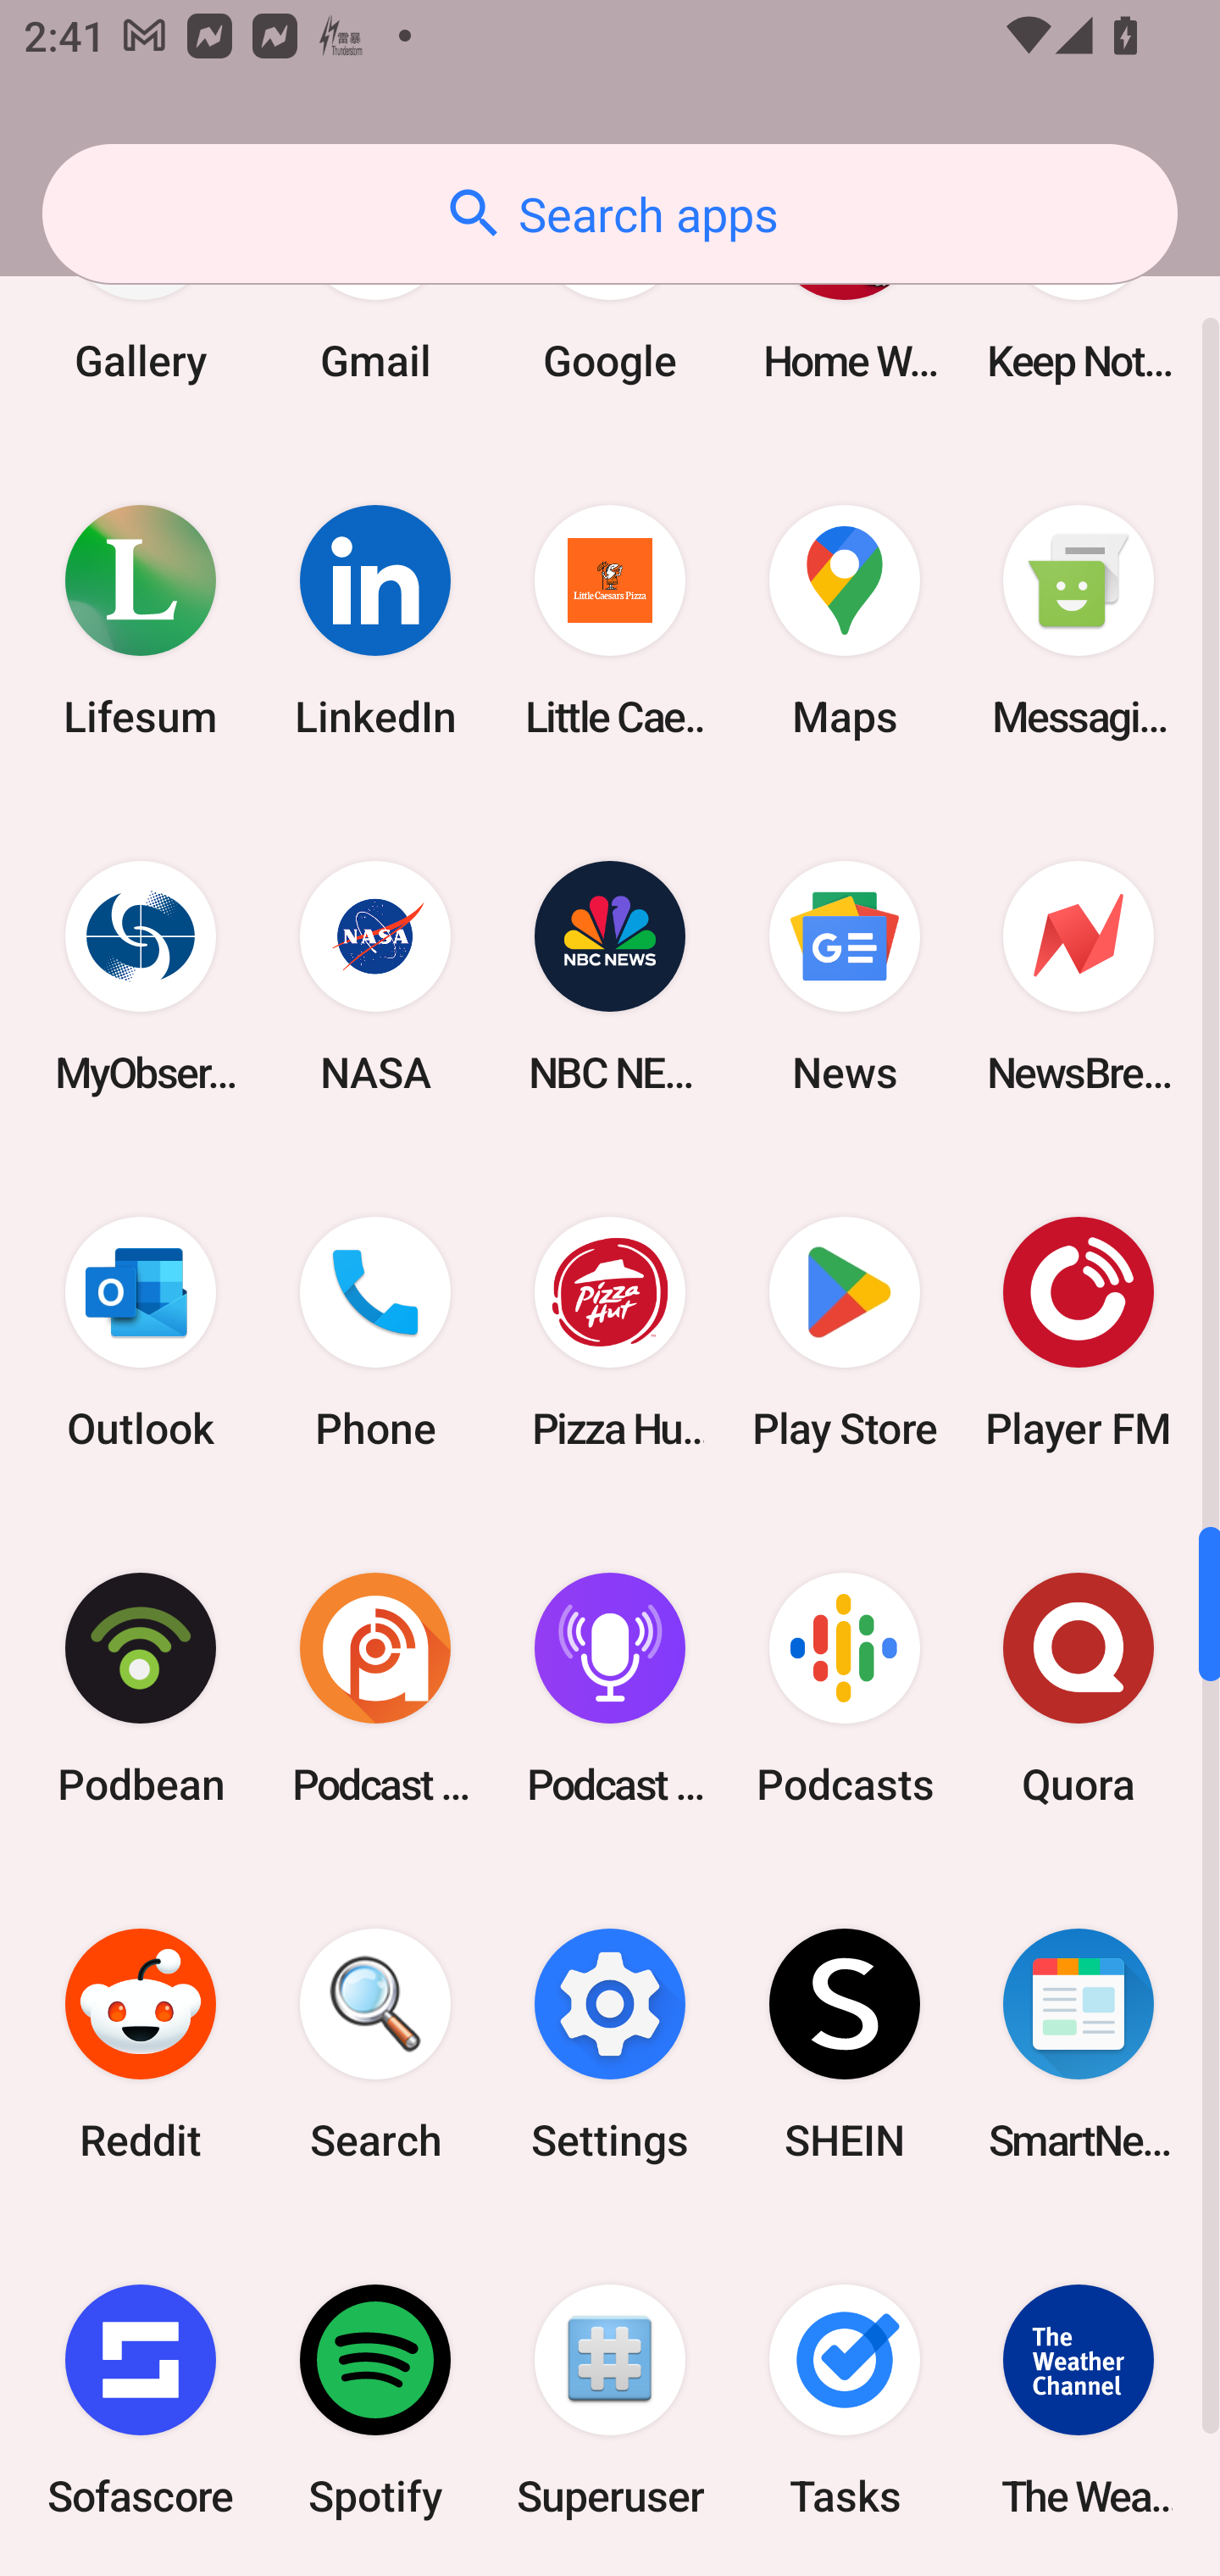  Describe the element at coordinates (844, 2046) in the screenshot. I see `SHEIN` at that location.